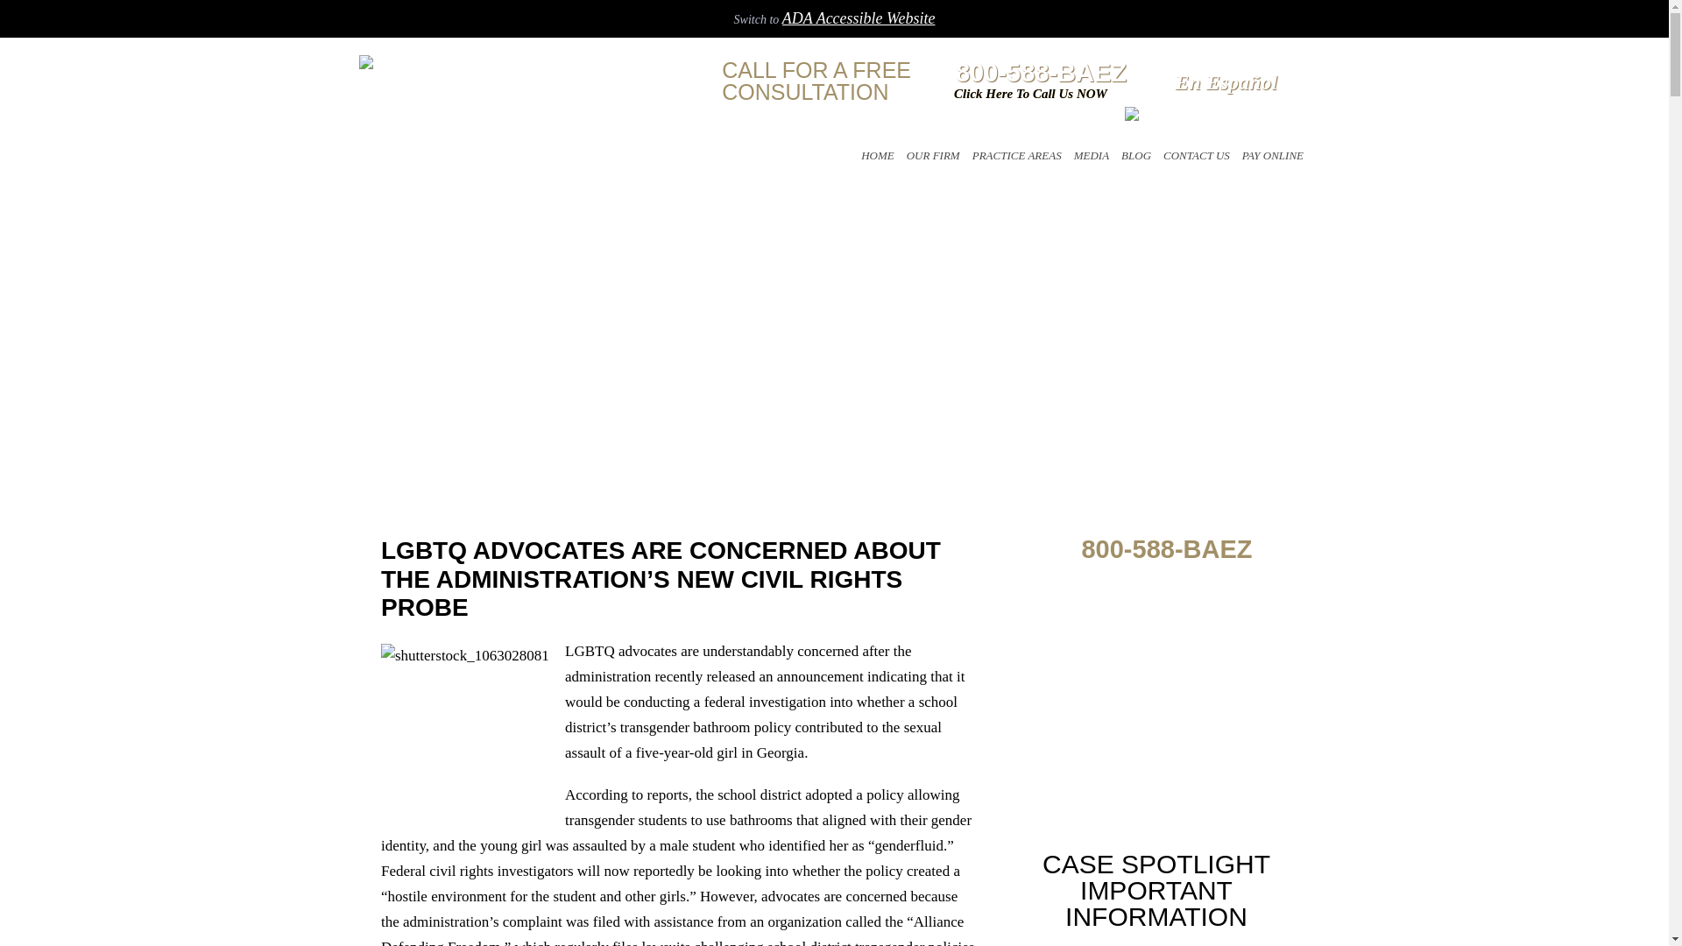 The width and height of the screenshot is (1682, 946). I want to click on ADA Accessible Website, so click(859, 18).